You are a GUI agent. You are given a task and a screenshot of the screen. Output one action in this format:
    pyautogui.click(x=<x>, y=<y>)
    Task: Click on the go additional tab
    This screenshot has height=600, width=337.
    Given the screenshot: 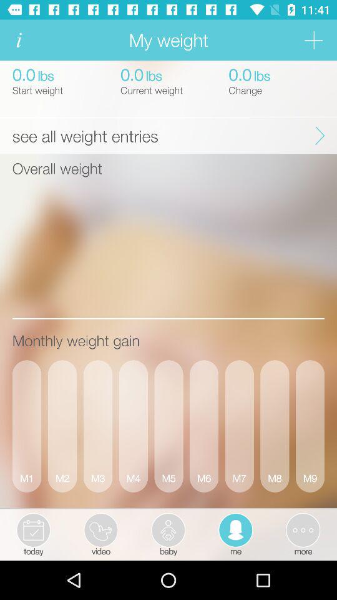 What is the action you would take?
    pyautogui.click(x=313, y=40)
    